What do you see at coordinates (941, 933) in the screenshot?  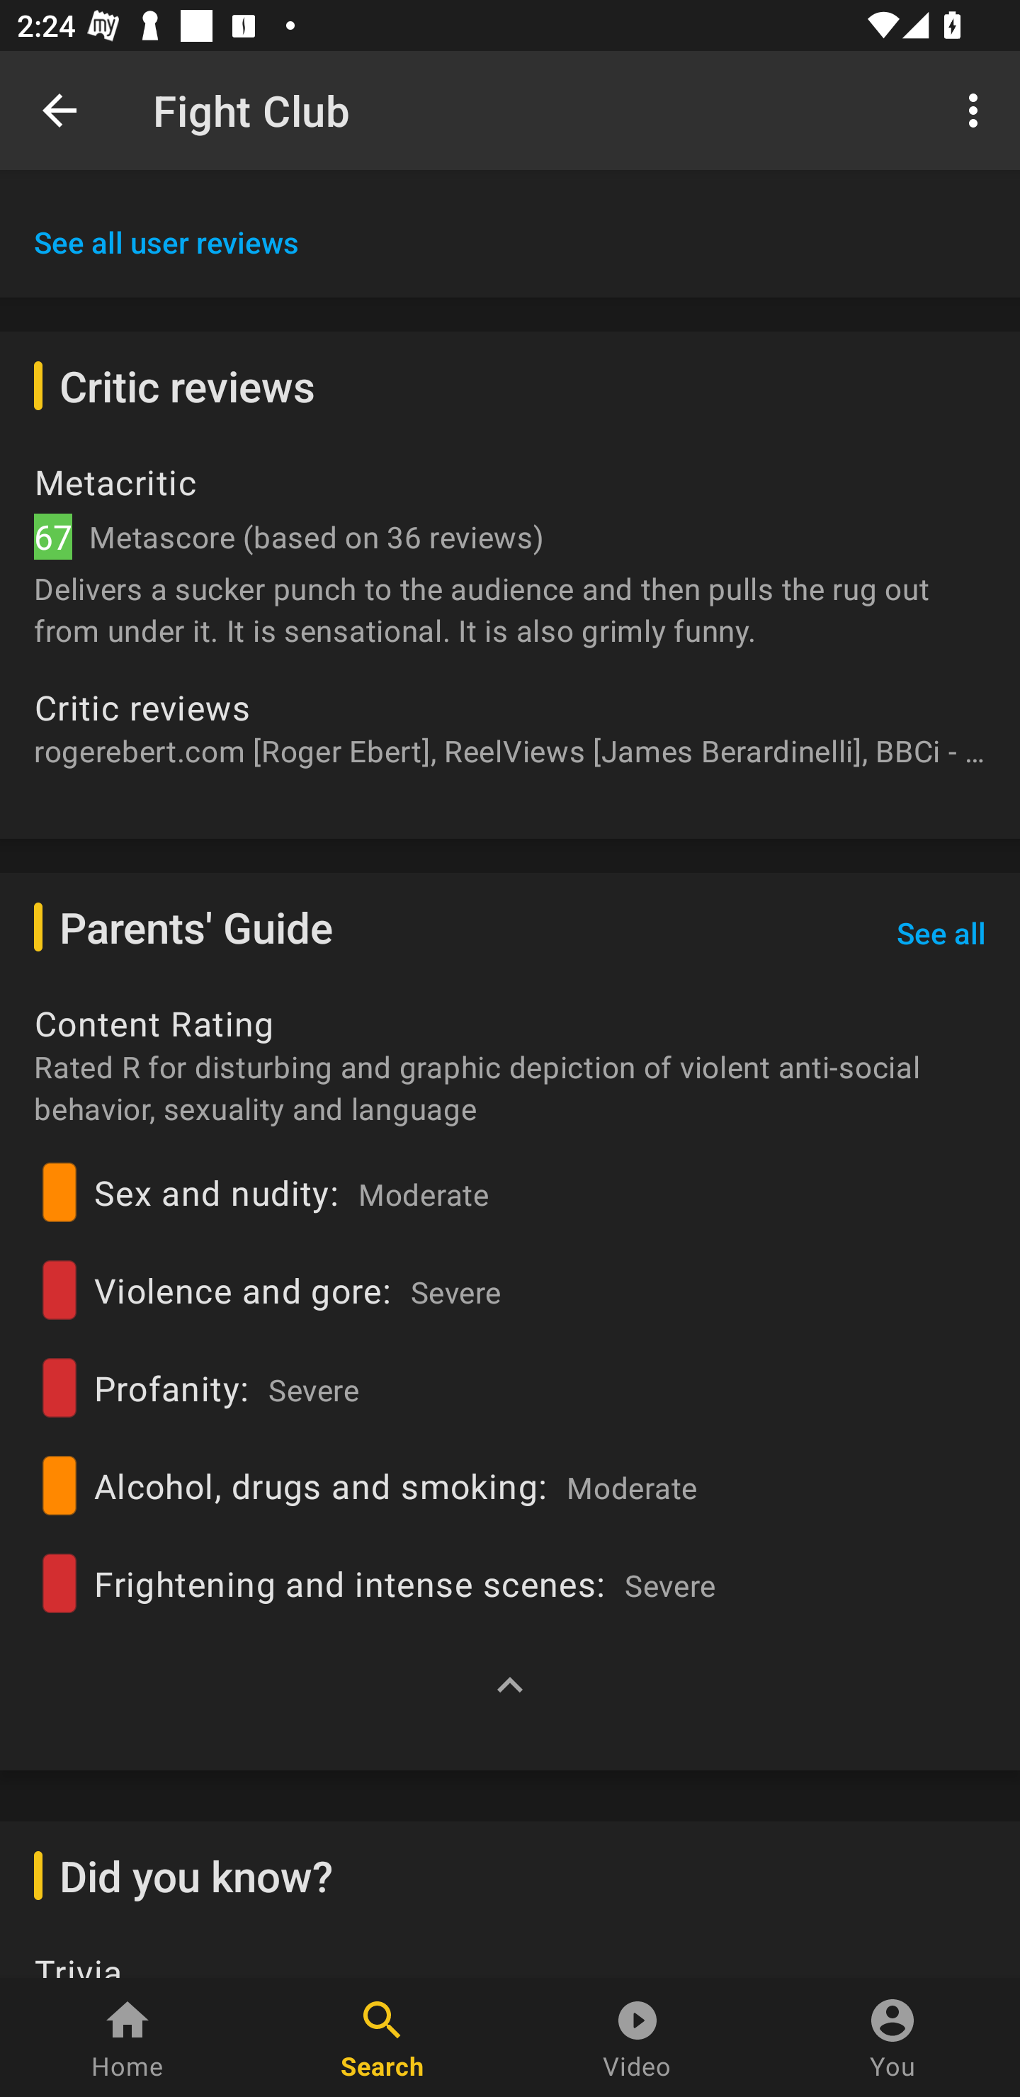 I see `See all See all ` at bounding box center [941, 933].